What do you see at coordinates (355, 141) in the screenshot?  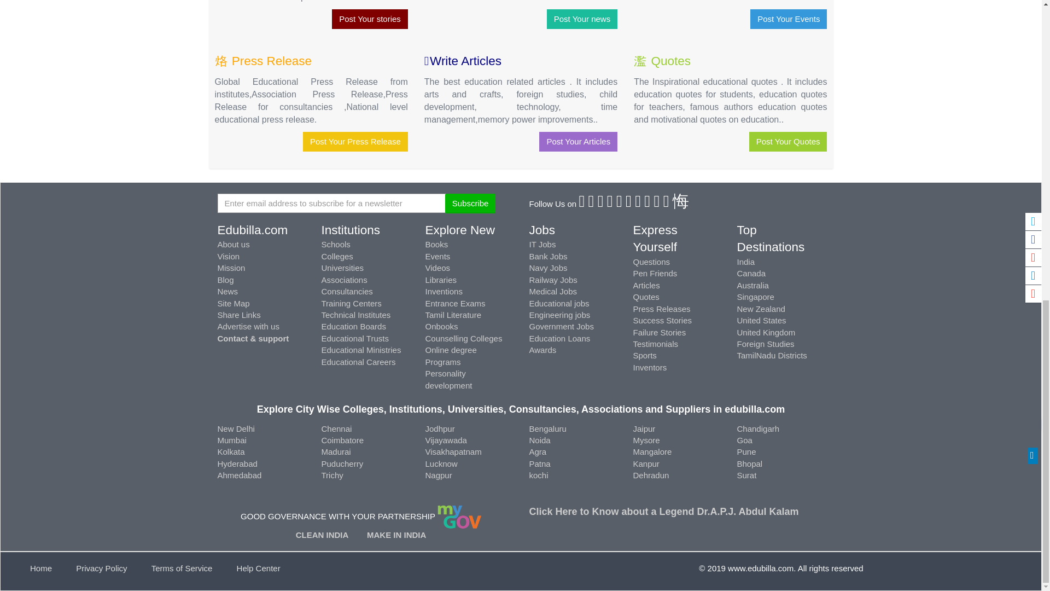 I see `Post Your Press Release` at bounding box center [355, 141].